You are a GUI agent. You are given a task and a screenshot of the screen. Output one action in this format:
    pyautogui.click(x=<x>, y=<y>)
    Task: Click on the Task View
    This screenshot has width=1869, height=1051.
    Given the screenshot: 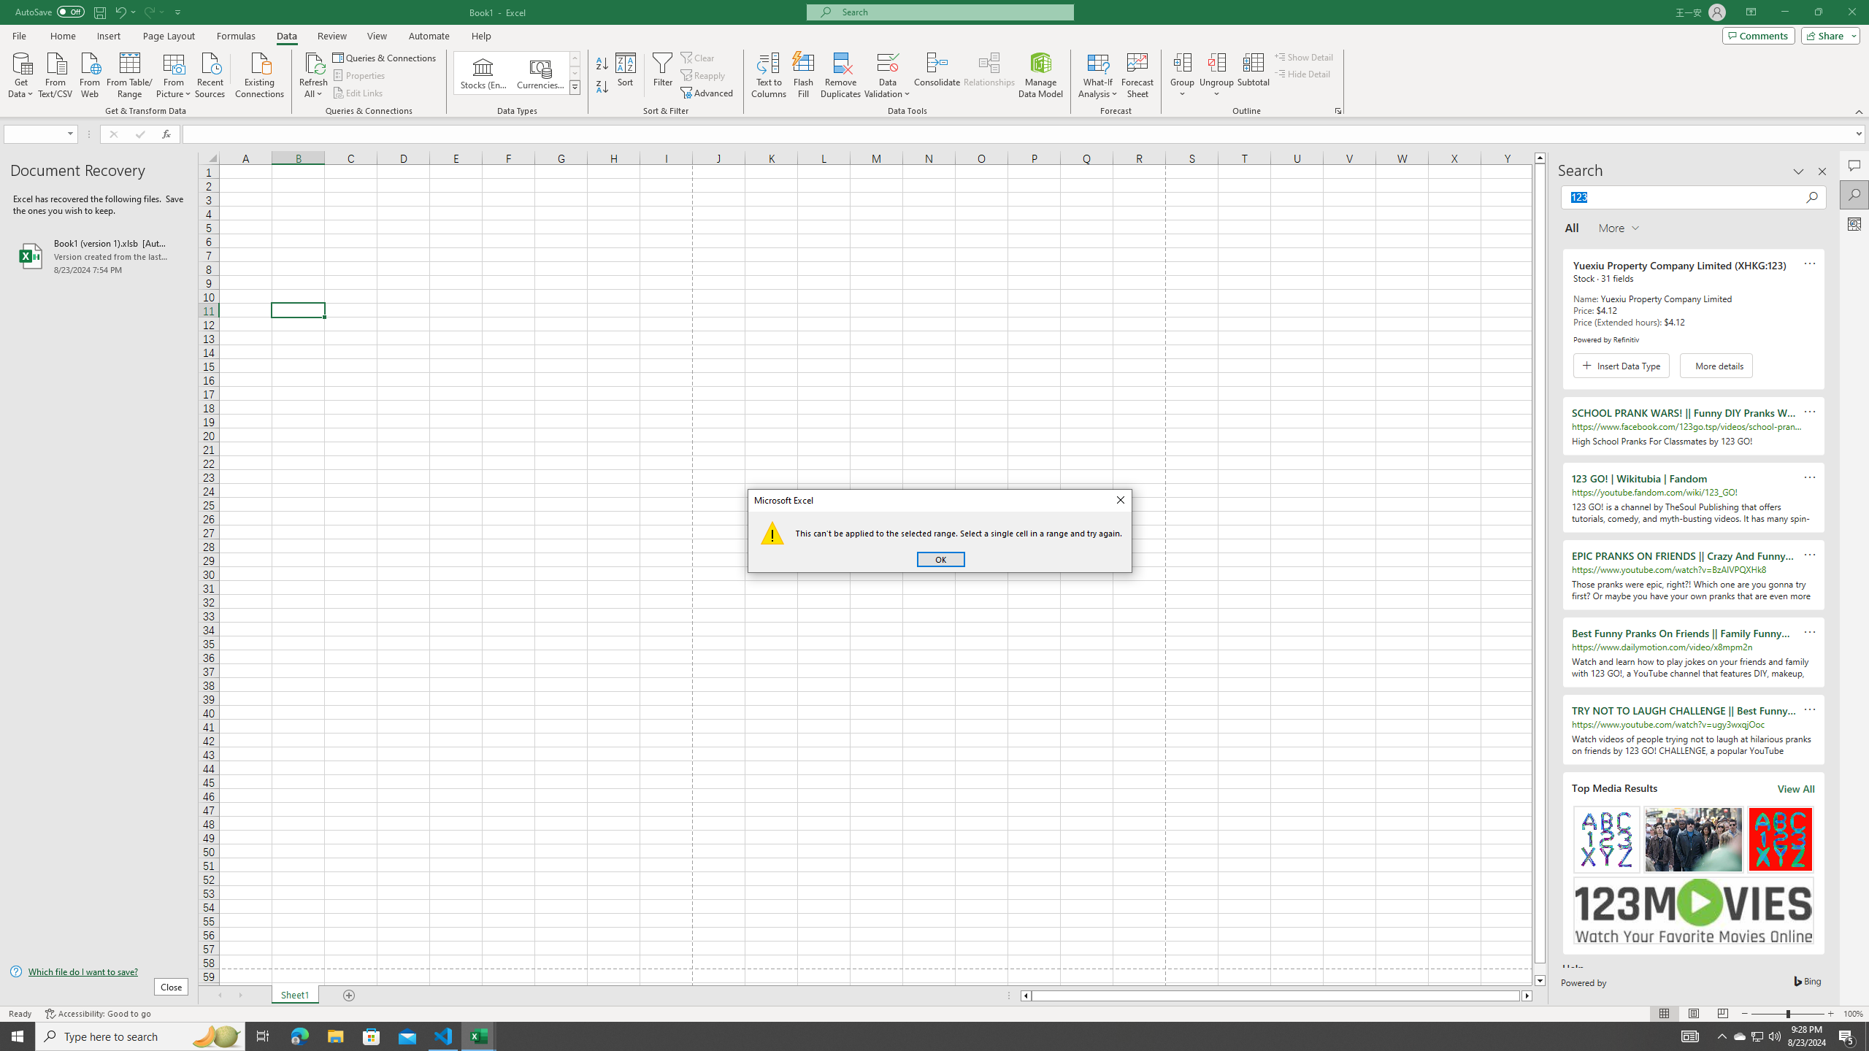 What is the action you would take?
    pyautogui.click(x=263, y=1036)
    